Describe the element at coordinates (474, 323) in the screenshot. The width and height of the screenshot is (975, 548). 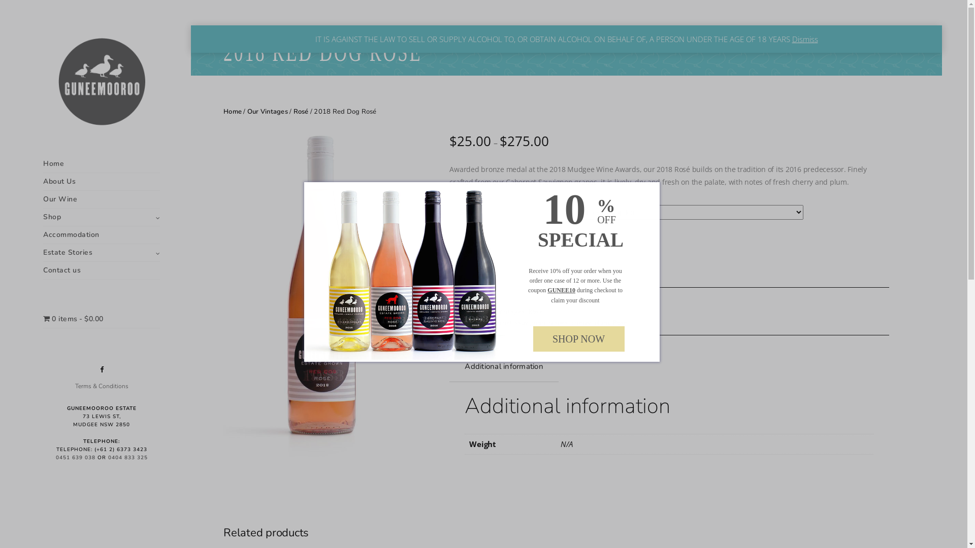
I see `2018` at that location.